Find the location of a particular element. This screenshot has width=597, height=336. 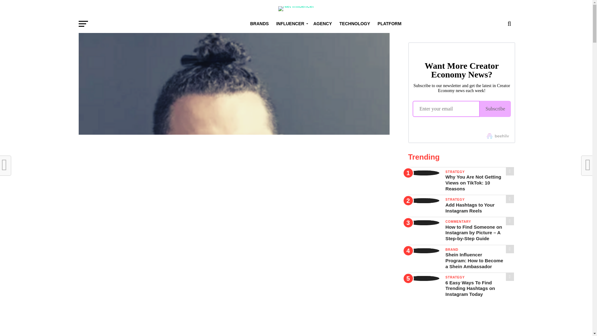

INFLUENCER is located at coordinates (290, 24).